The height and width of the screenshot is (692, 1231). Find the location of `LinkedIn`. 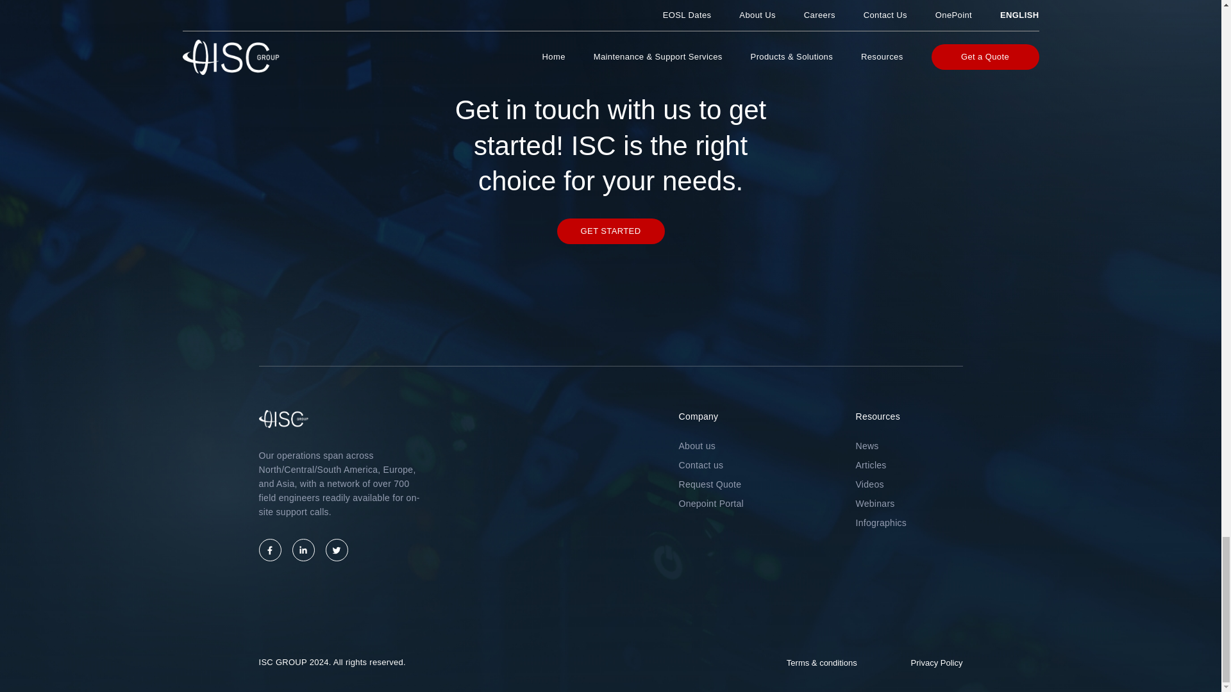

LinkedIn is located at coordinates (304, 550).